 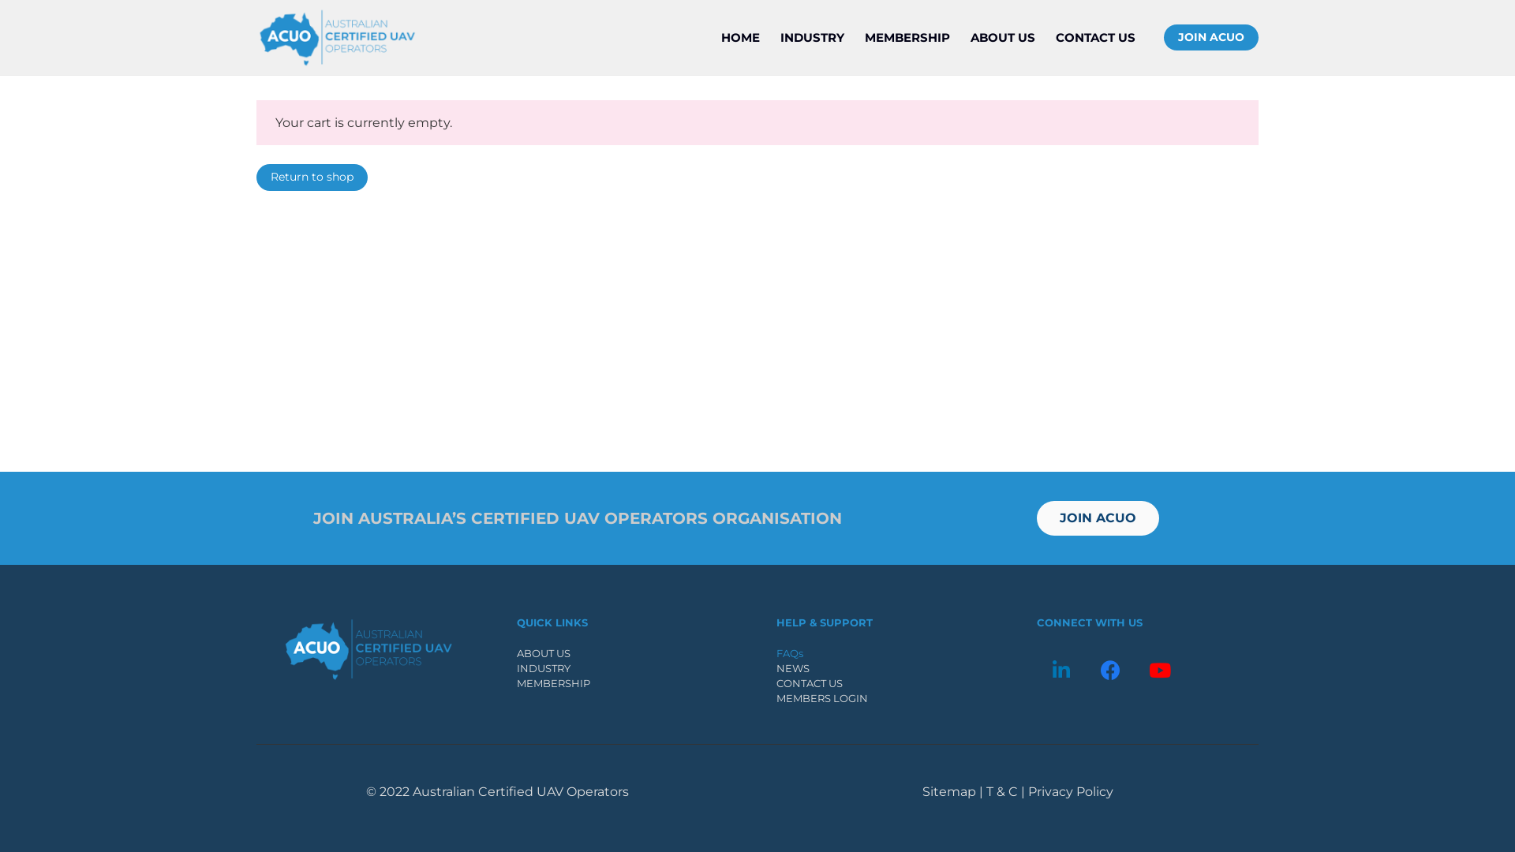 I want to click on JOIN ACUO, so click(x=1211, y=38).